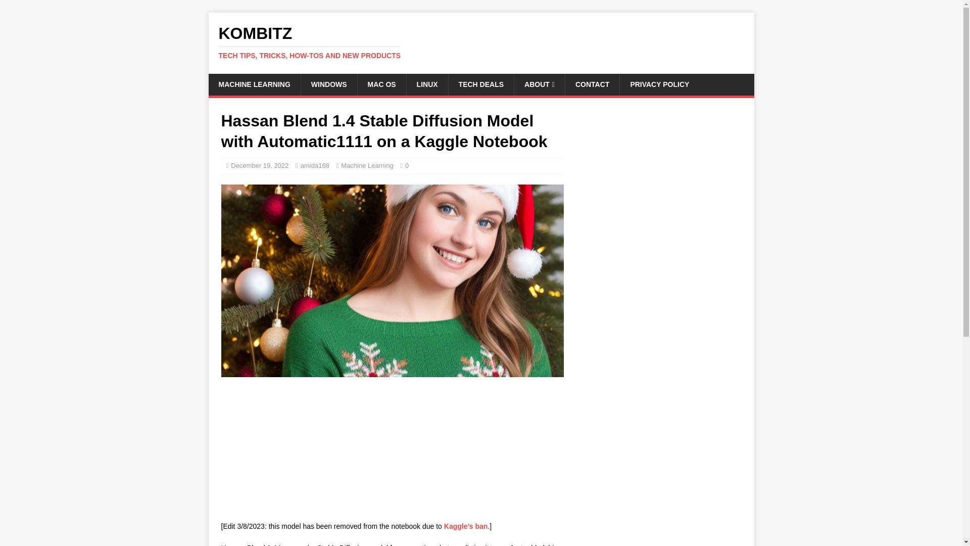  Describe the element at coordinates (259, 165) in the screenshot. I see `LINUX` at that location.